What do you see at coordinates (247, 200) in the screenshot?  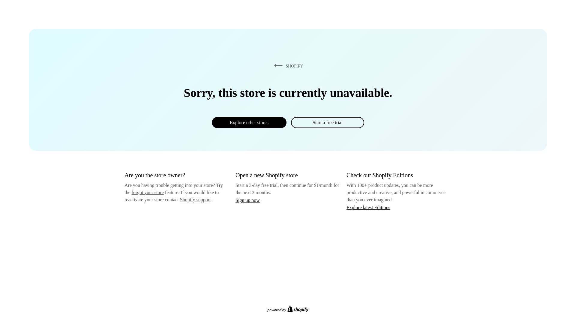 I see `Sign up now` at bounding box center [247, 200].